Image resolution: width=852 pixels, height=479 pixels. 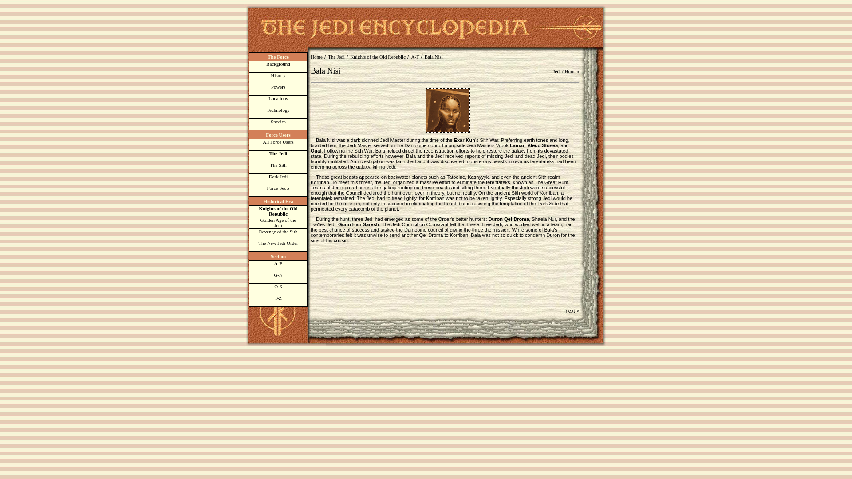 I want to click on Lamar, so click(x=517, y=145).